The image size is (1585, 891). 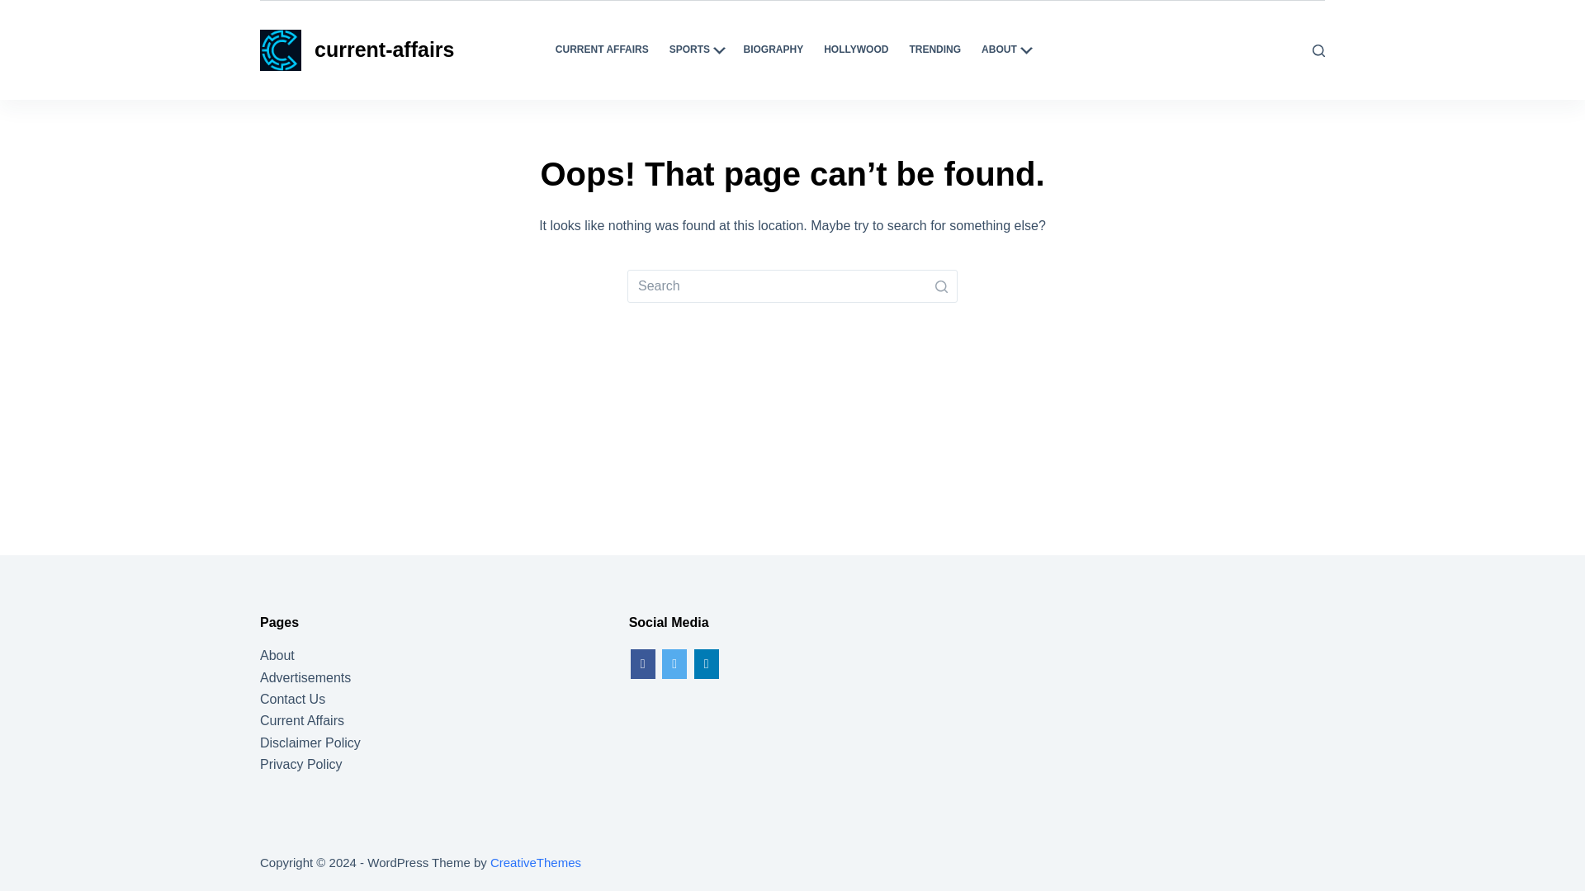 I want to click on Search for..., so click(x=792, y=286).